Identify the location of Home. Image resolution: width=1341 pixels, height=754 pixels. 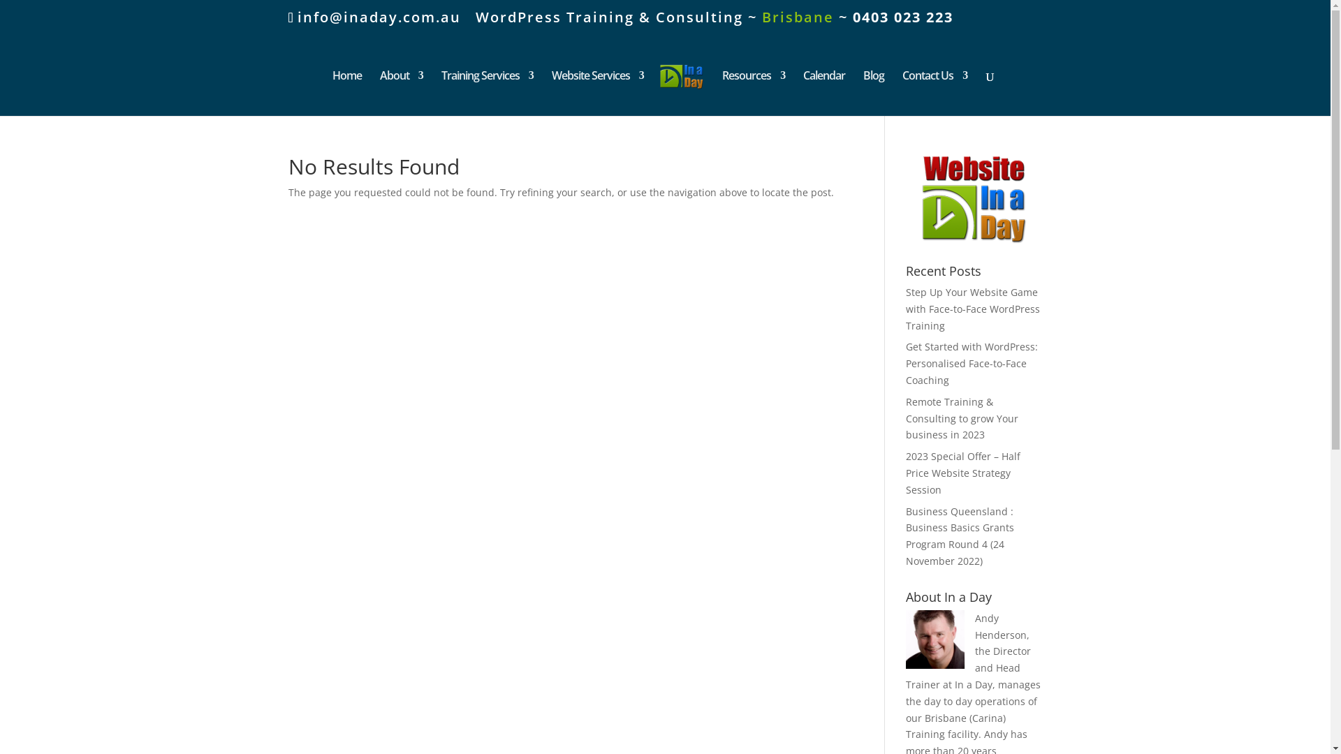
(347, 94).